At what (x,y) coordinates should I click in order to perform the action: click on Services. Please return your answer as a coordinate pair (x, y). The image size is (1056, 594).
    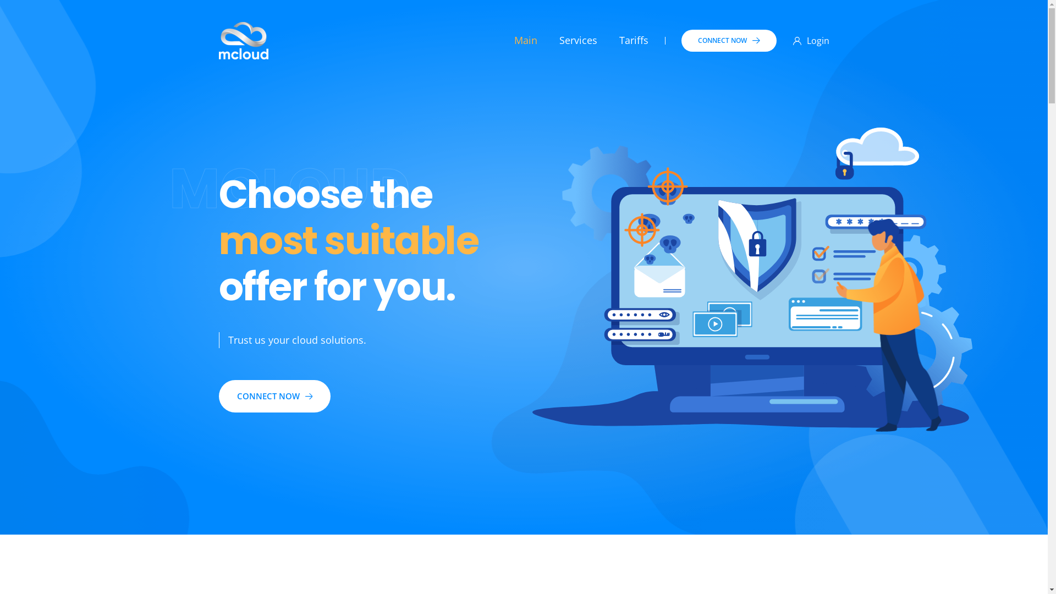
    Looking at the image, I should click on (579, 40).